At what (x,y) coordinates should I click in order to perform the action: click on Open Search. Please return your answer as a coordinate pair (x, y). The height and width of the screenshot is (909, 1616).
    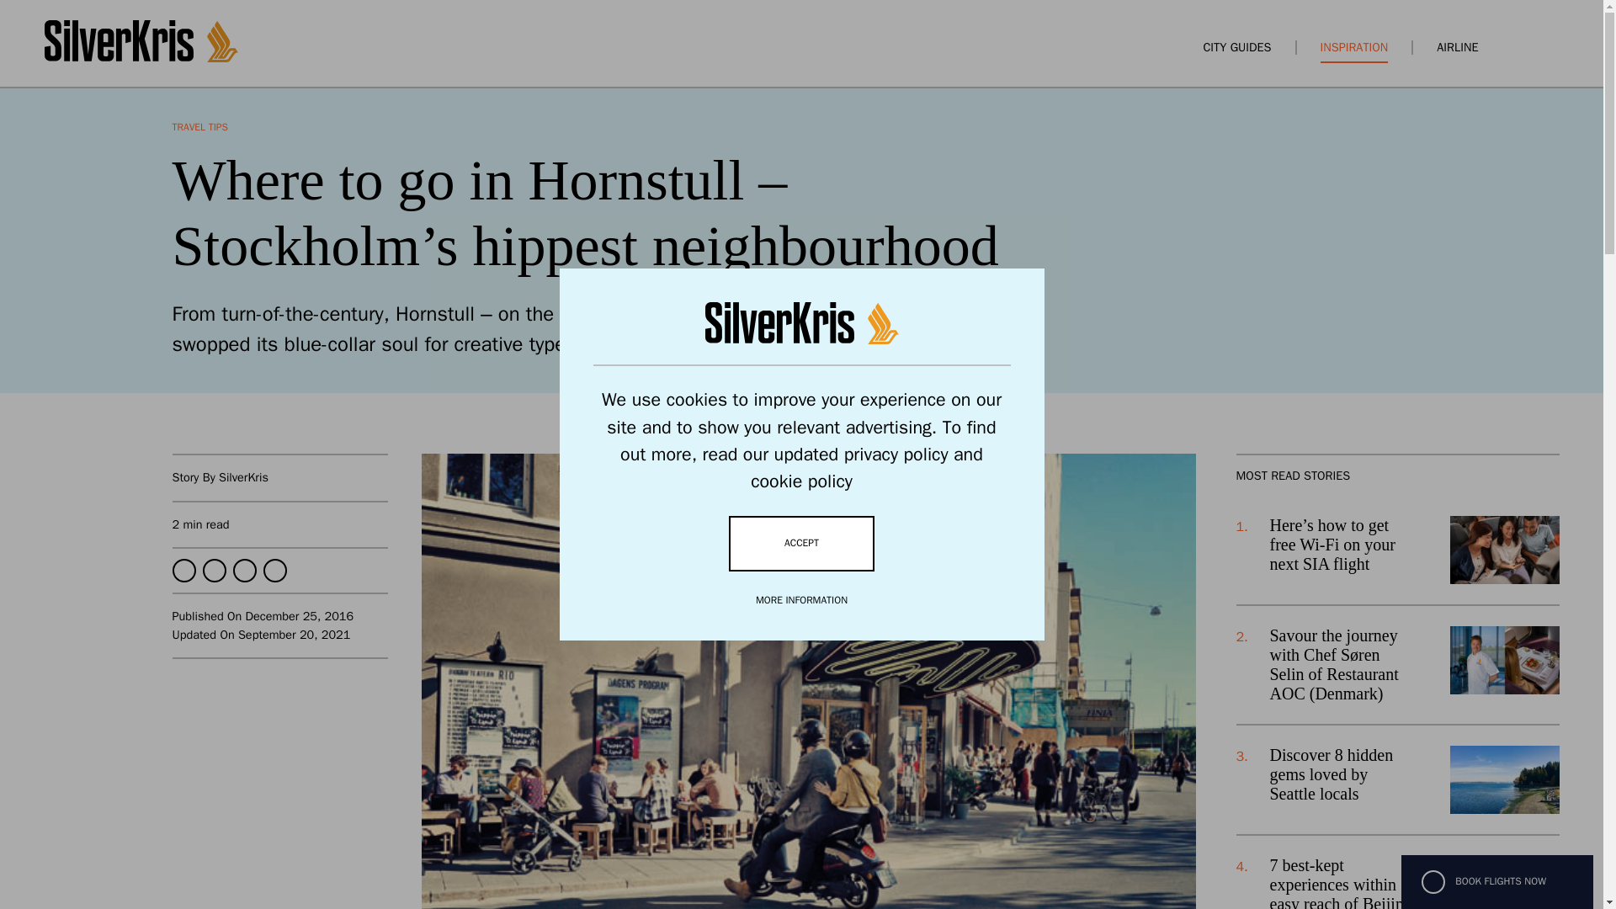
    Looking at the image, I should click on (1520, 47).